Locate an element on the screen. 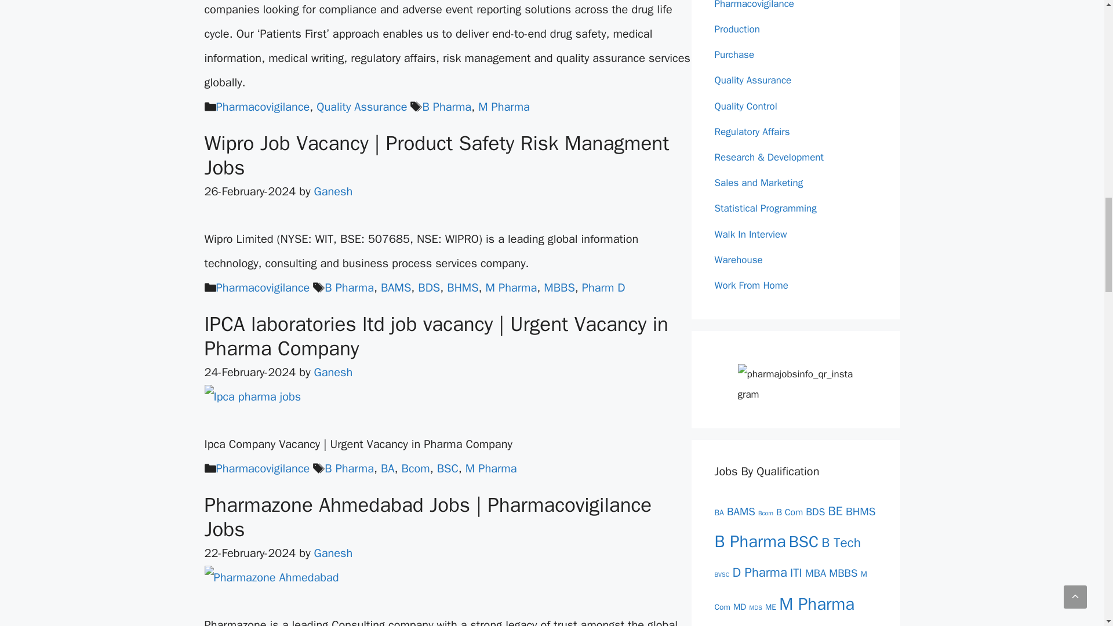 Image resolution: width=1113 pixels, height=626 pixels. Pharmacovigilance is located at coordinates (262, 287).